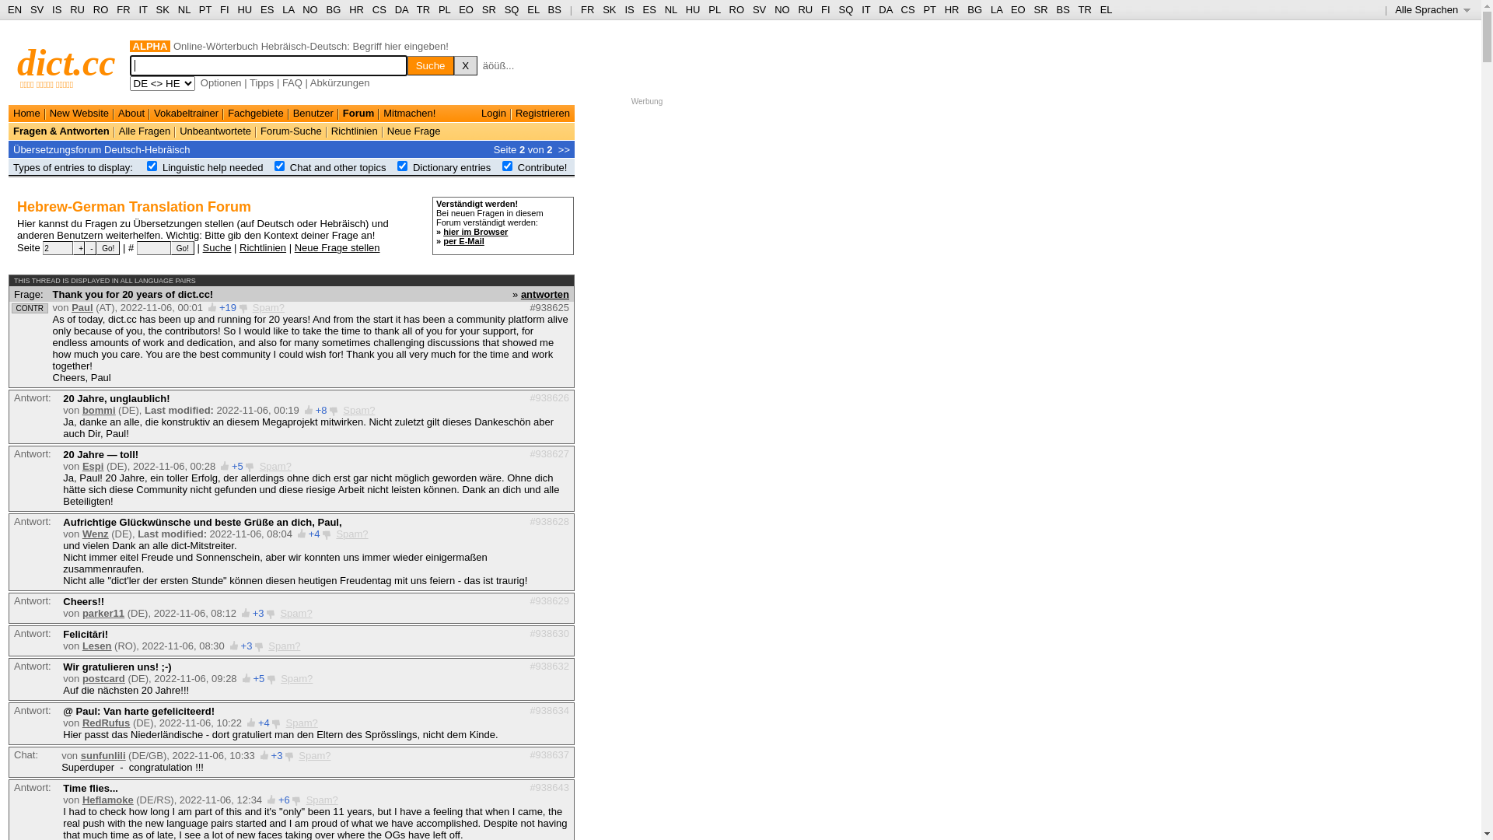 Image resolution: width=1493 pixels, height=840 pixels. What do you see at coordinates (338, 168) in the screenshot?
I see `Chat and other topics` at bounding box center [338, 168].